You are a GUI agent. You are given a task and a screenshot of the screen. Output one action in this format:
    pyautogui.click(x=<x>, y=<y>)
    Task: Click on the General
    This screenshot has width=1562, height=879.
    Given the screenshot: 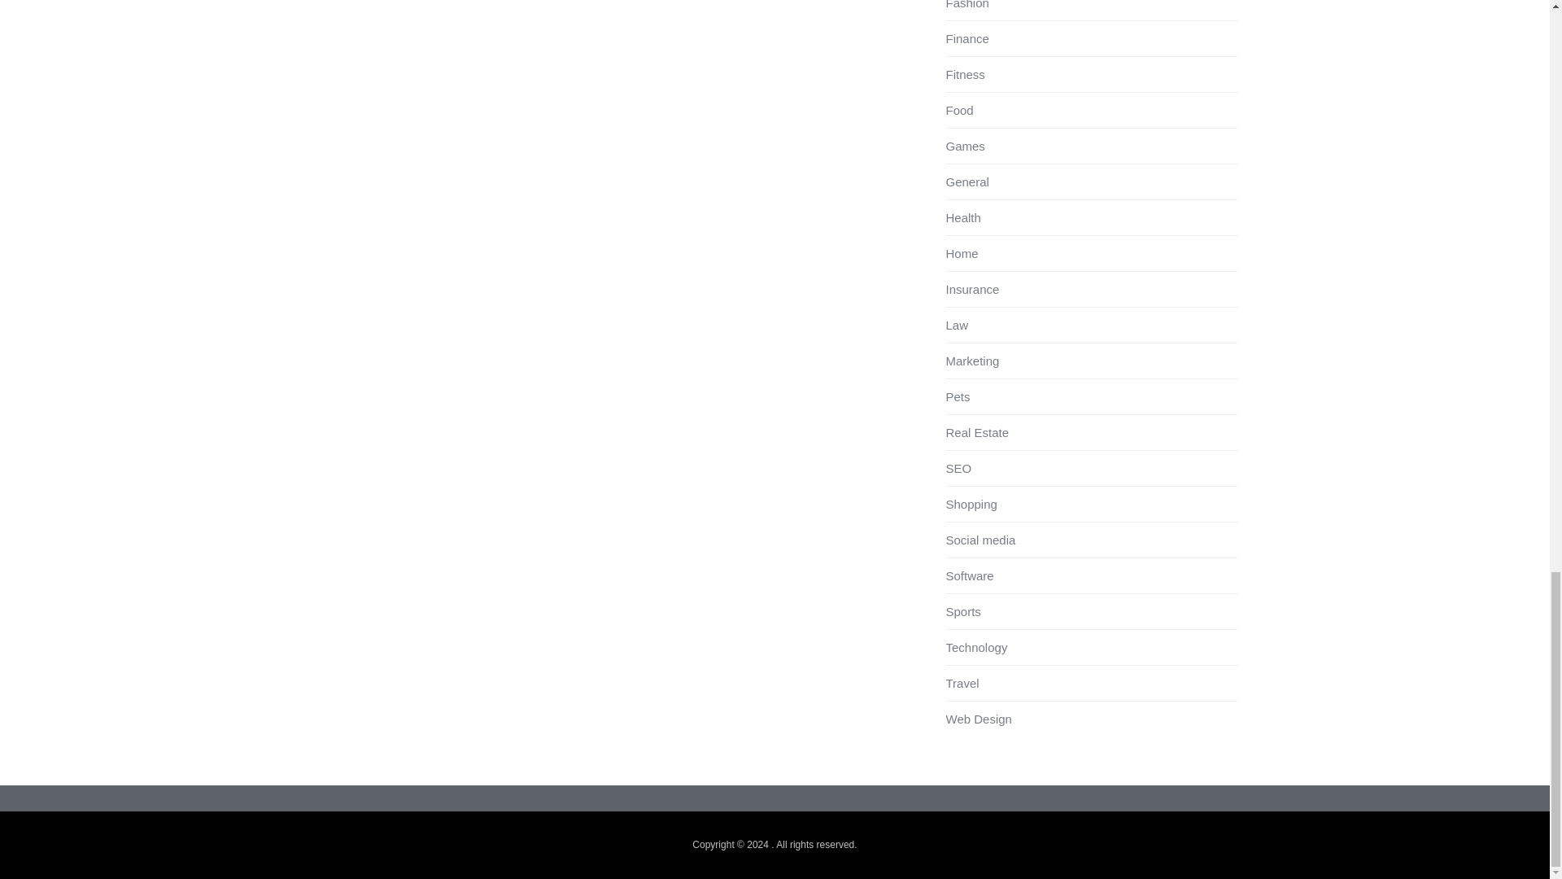 What is the action you would take?
    pyautogui.click(x=966, y=181)
    